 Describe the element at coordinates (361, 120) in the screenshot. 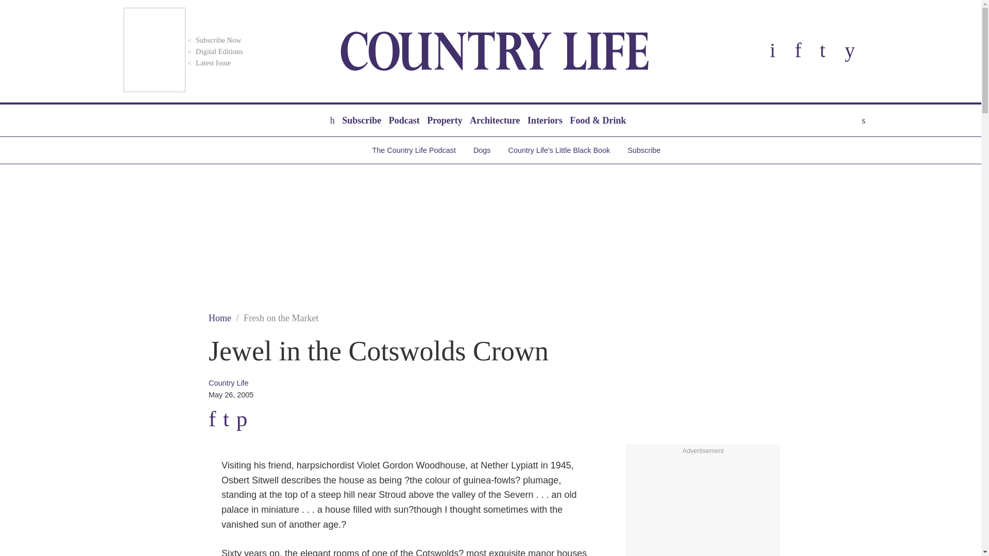

I see `Subscribe` at that location.